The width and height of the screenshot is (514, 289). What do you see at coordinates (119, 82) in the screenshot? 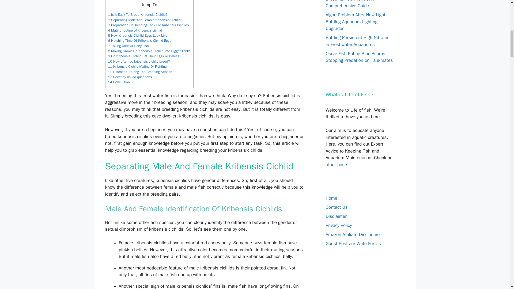
I see `14 Conclusion` at bounding box center [119, 82].